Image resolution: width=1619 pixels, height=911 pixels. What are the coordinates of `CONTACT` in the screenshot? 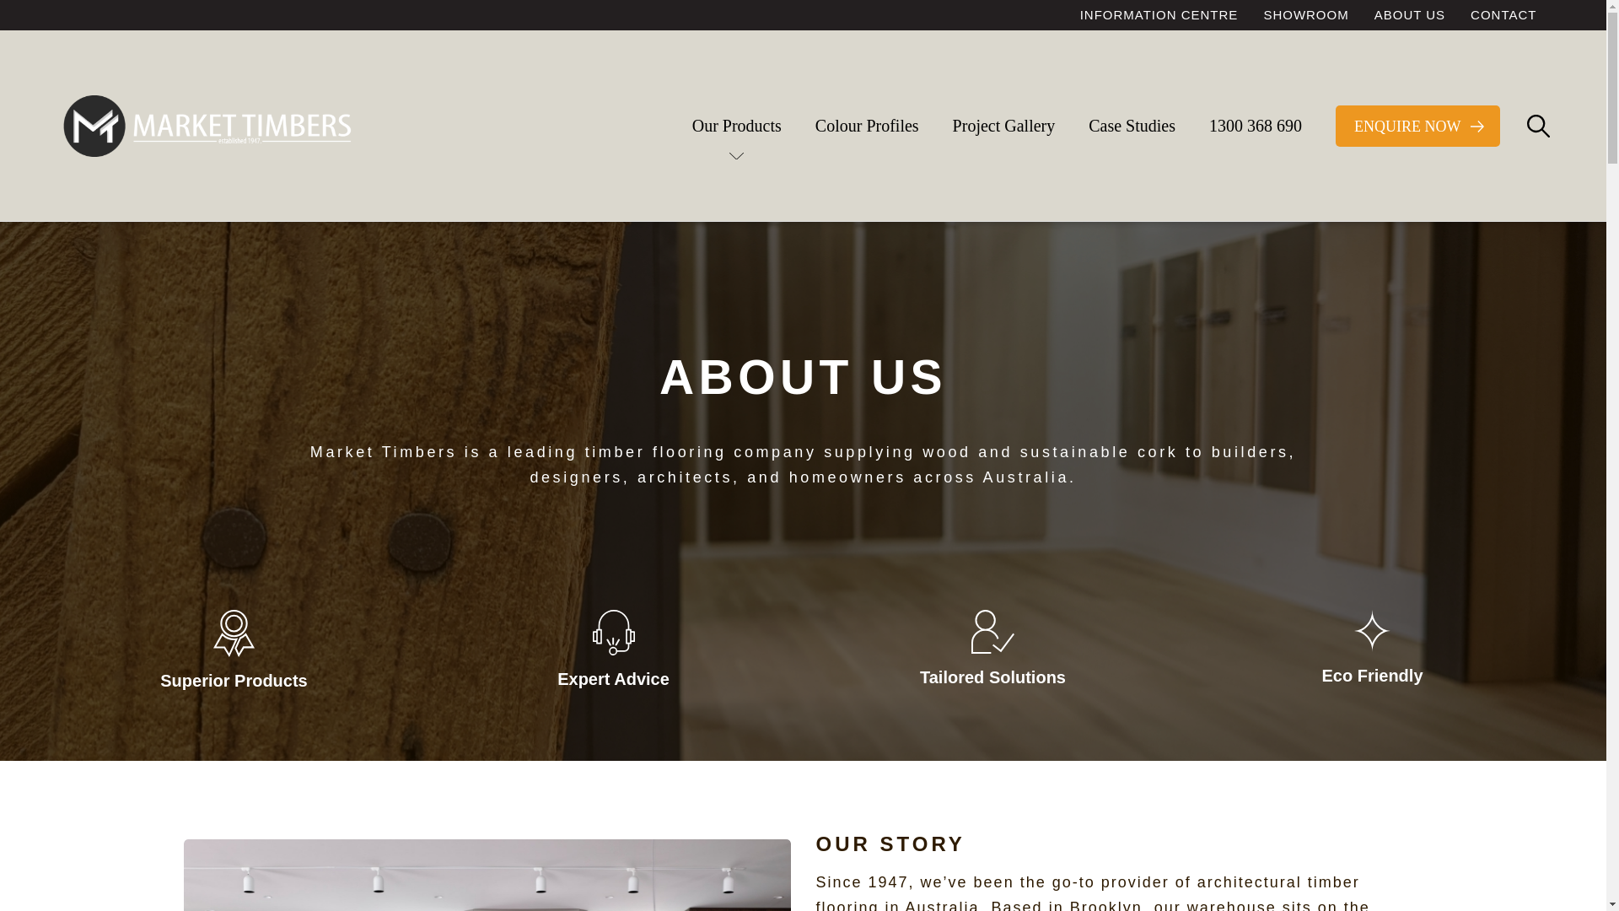 It's located at (1503, 15).